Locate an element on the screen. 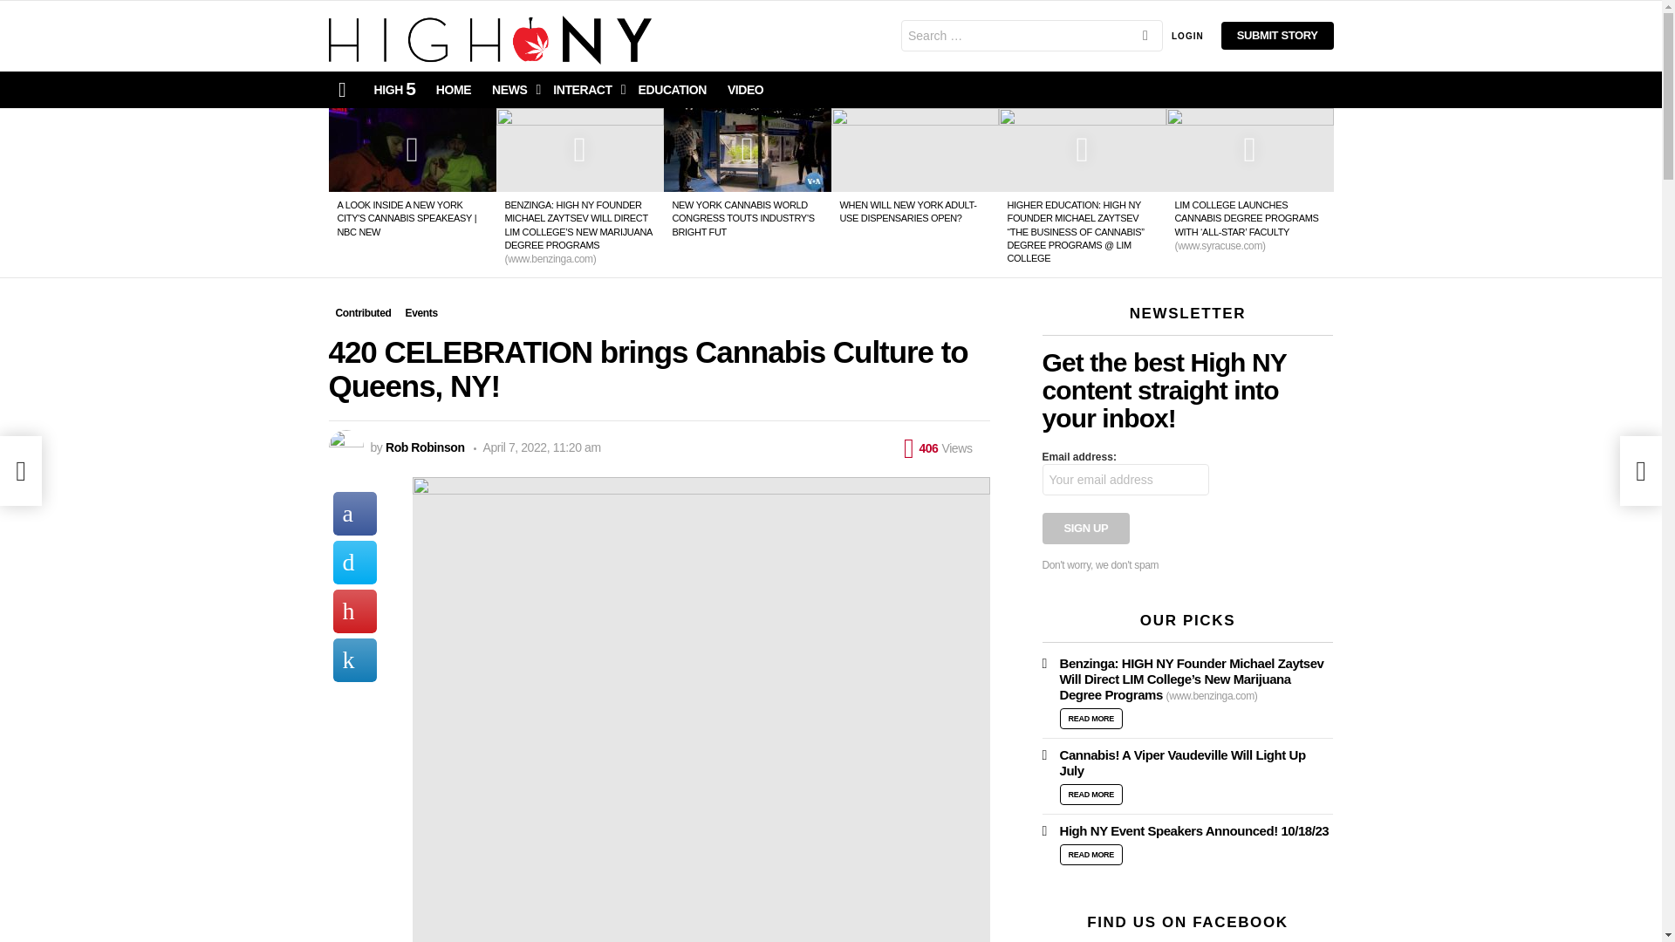 The height and width of the screenshot is (942, 1675). INTERACT is located at coordinates (585, 90).